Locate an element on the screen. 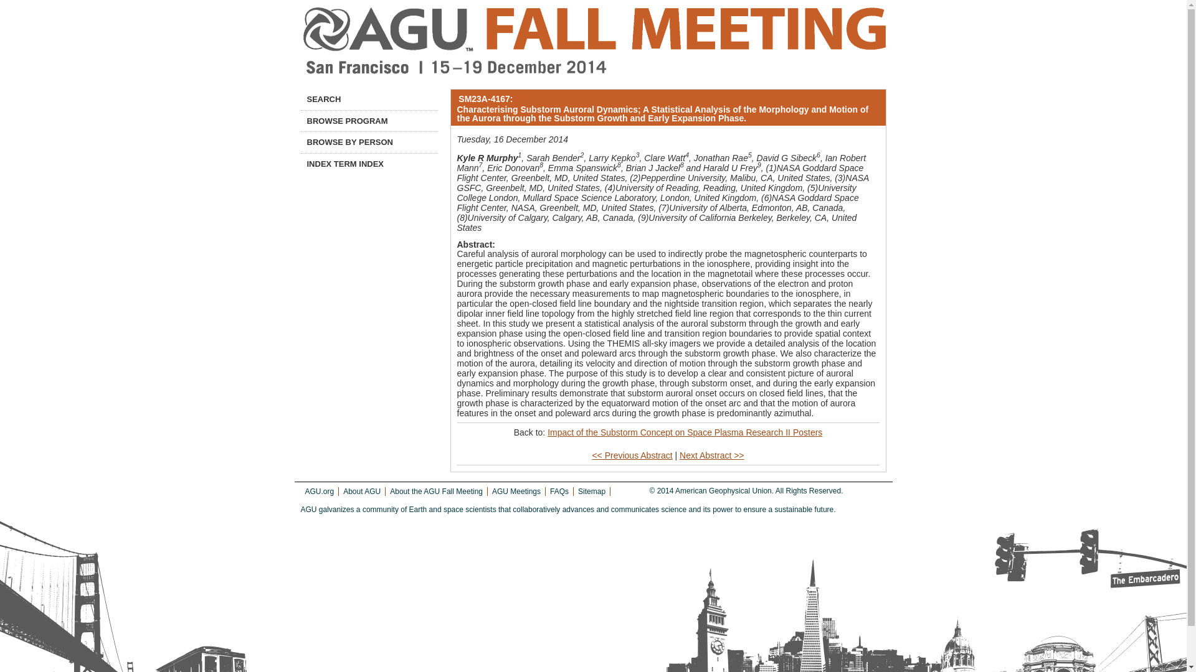 Image resolution: width=1196 pixels, height=672 pixels. BROWSE PROGRAM is located at coordinates (369, 121).